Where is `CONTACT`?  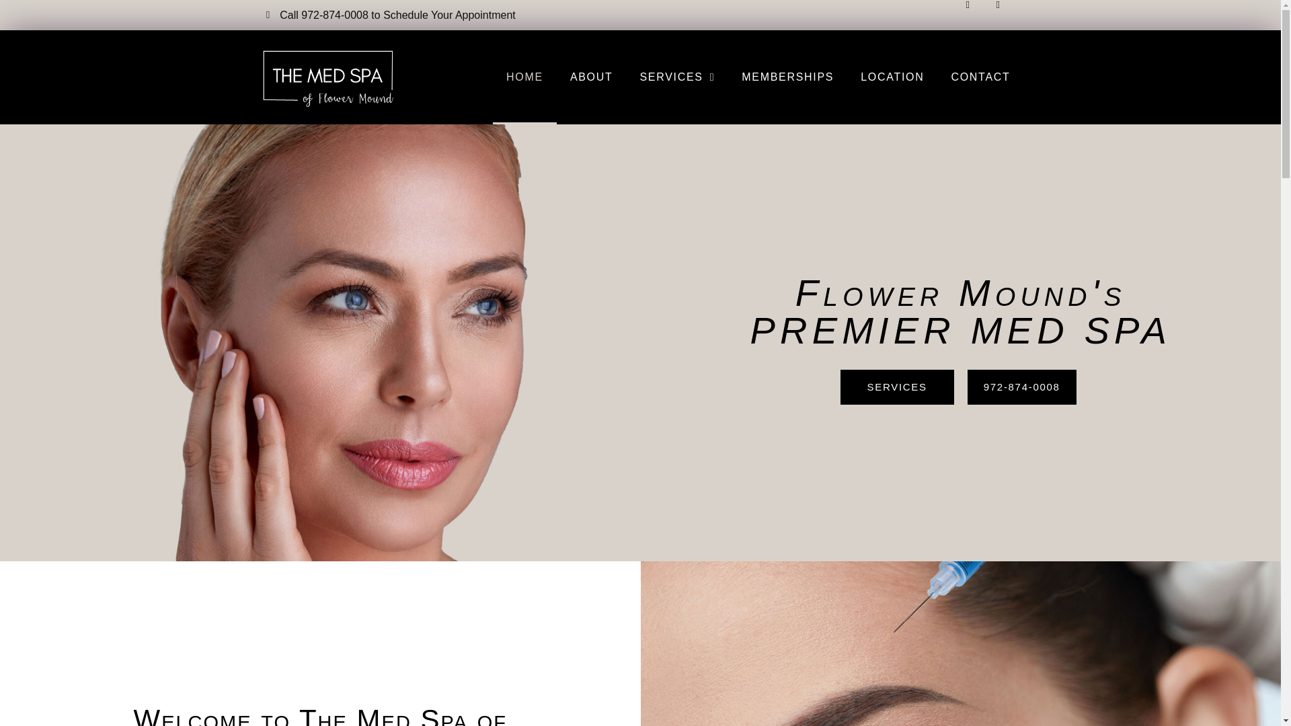
CONTACT is located at coordinates (980, 77).